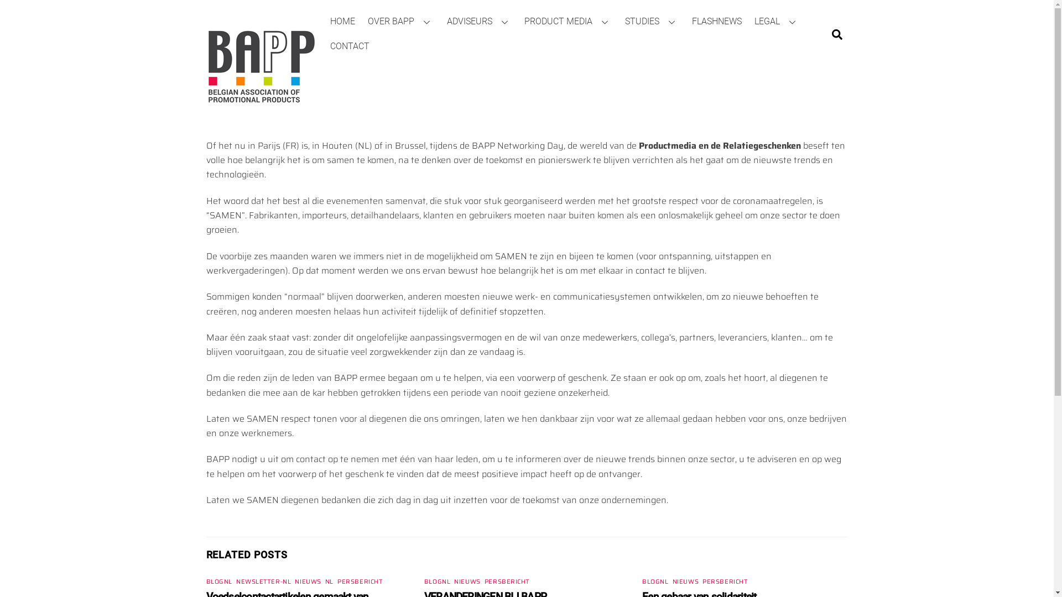  What do you see at coordinates (219, 582) in the screenshot?
I see `BLOGNL` at bounding box center [219, 582].